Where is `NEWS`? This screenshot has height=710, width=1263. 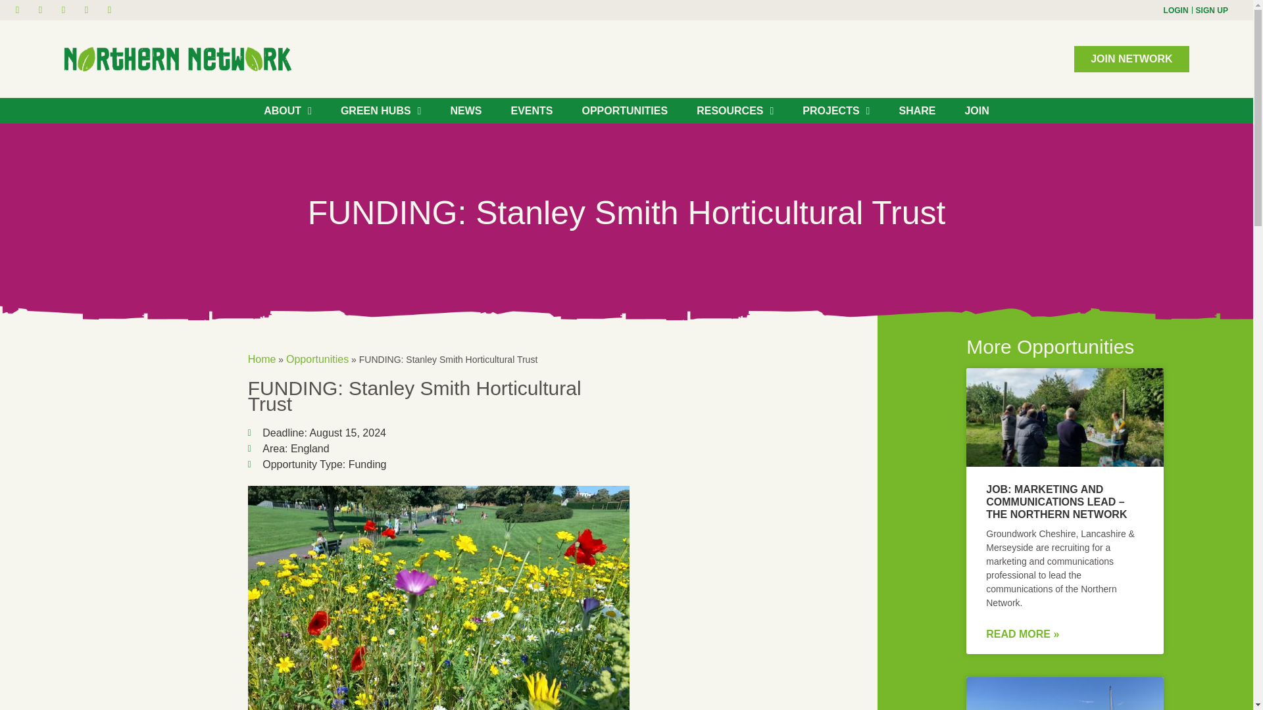
NEWS is located at coordinates (466, 110).